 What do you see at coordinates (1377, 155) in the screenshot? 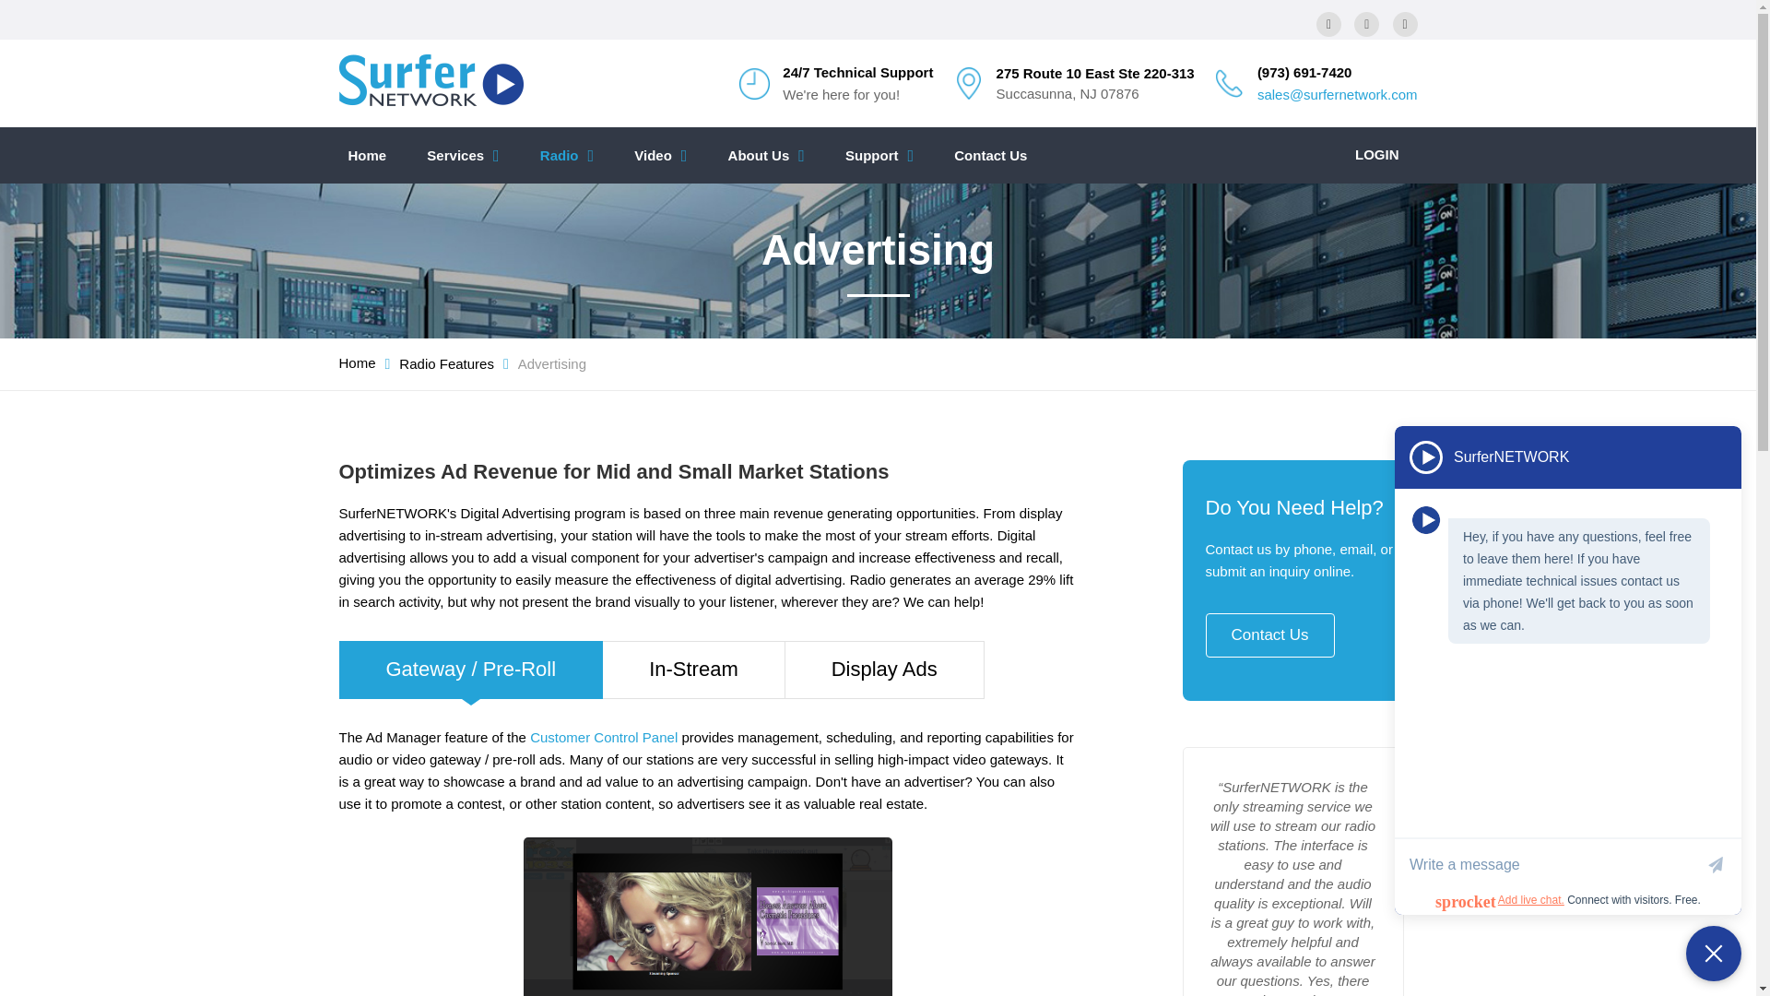
I see `LOGIN` at bounding box center [1377, 155].